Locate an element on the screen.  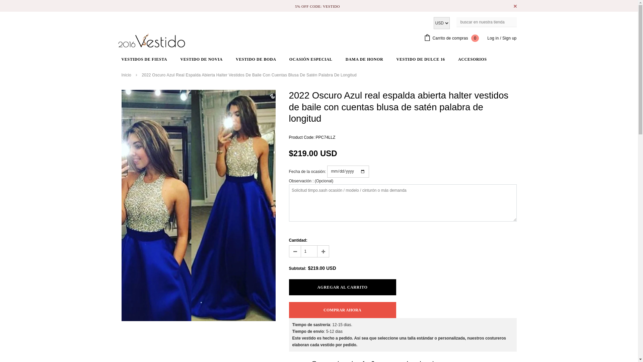
VESTIDO DE BODA is located at coordinates (256, 59).